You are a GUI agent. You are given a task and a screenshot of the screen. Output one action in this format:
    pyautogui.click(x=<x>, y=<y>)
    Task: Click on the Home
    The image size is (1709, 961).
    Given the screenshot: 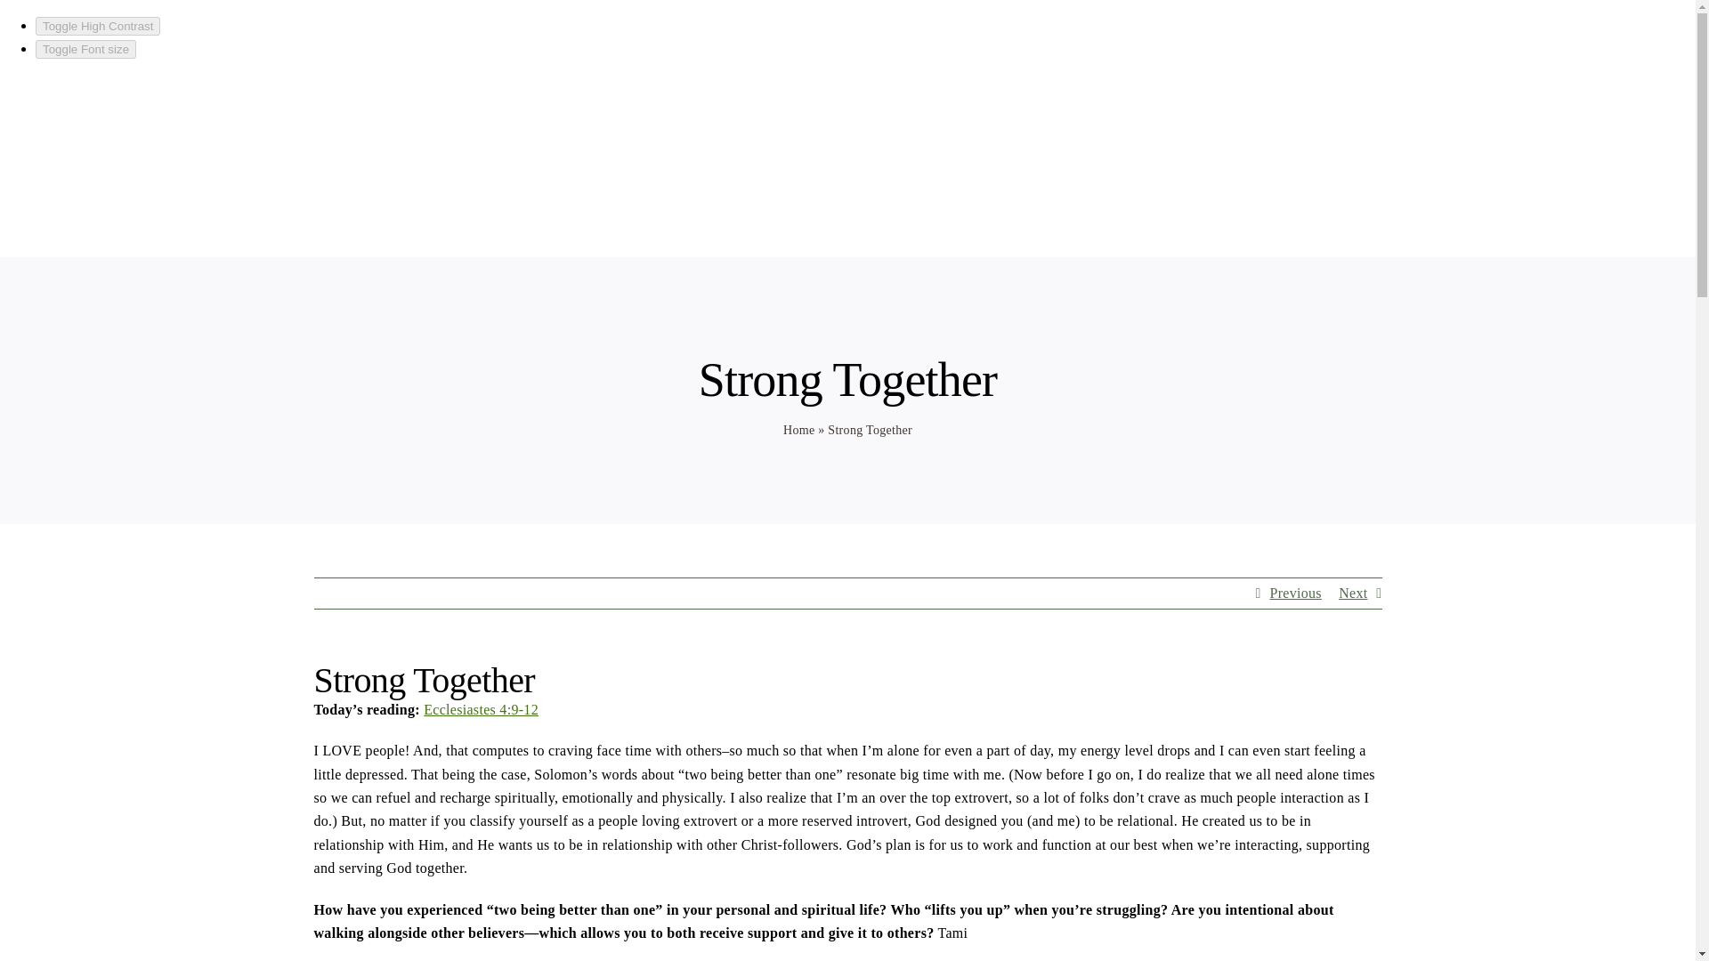 What is the action you would take?
    pyautogui.click(x=798, y=431)
    